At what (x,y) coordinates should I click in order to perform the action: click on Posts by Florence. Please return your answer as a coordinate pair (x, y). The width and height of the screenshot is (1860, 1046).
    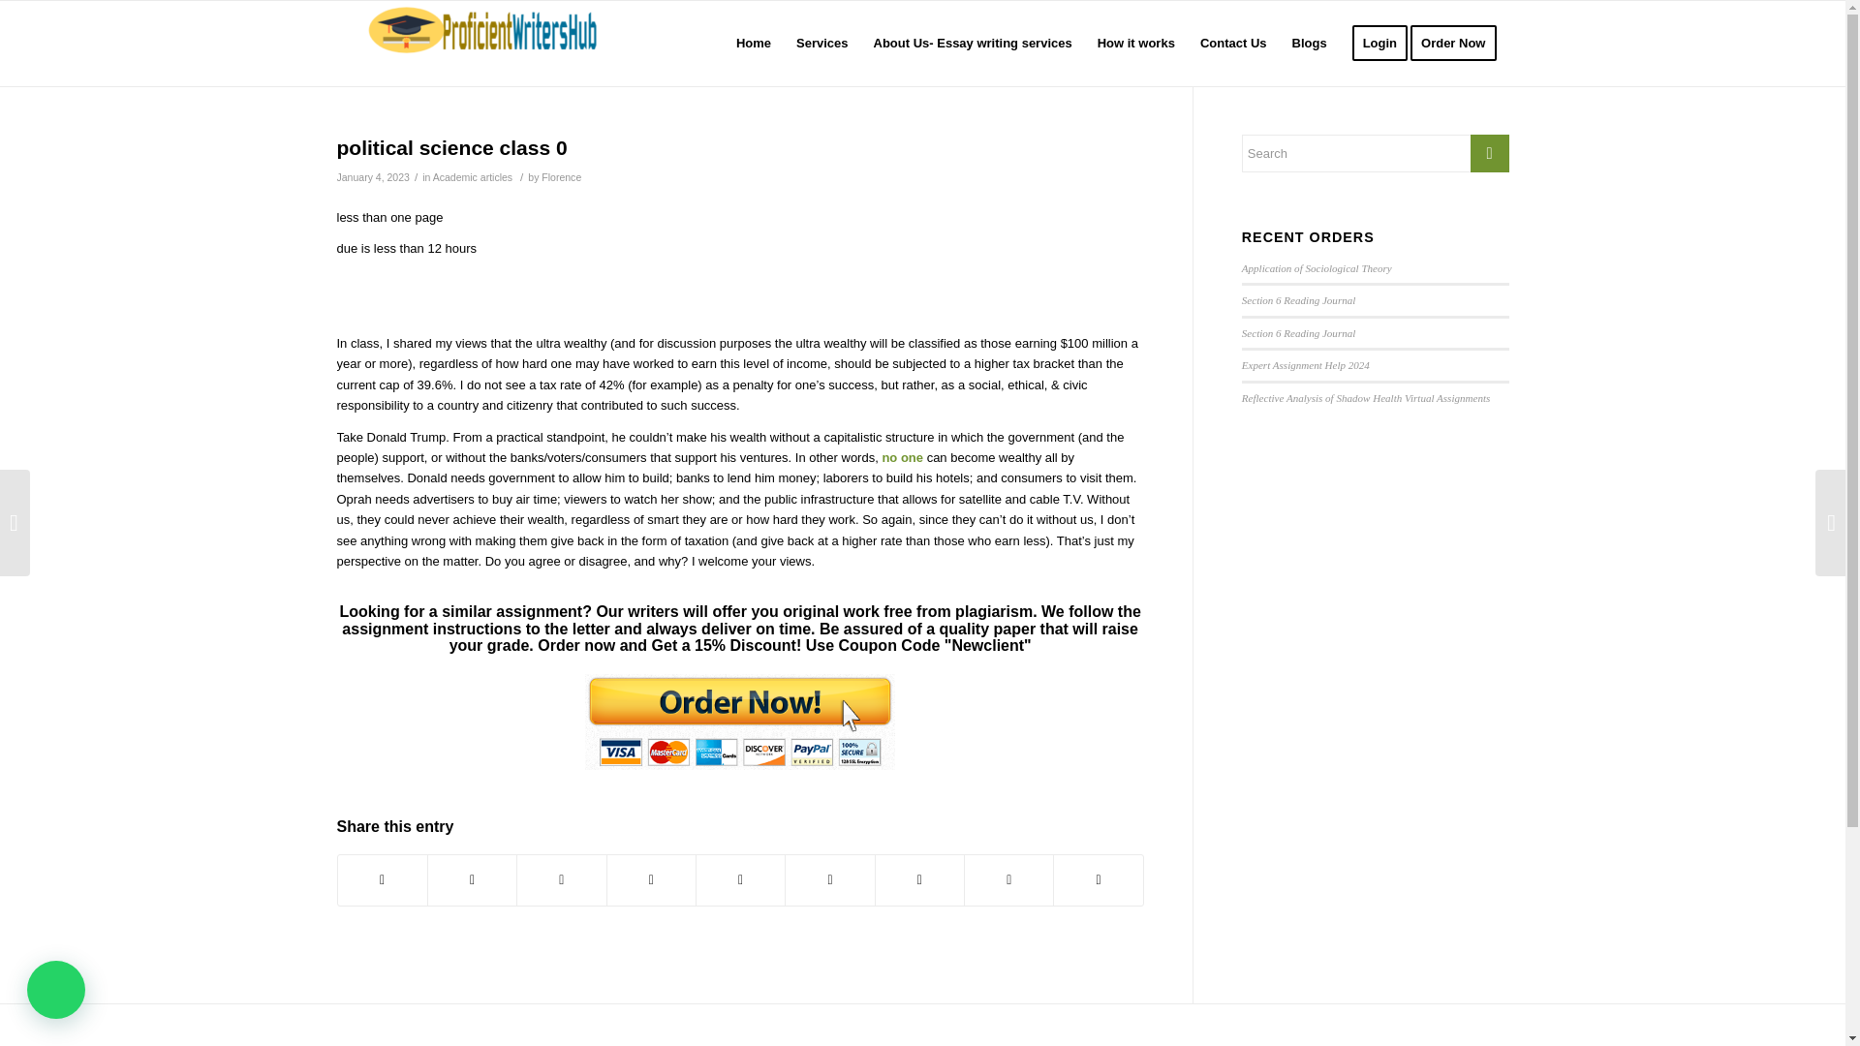
    Looking at the image, I should click on (560, 177).